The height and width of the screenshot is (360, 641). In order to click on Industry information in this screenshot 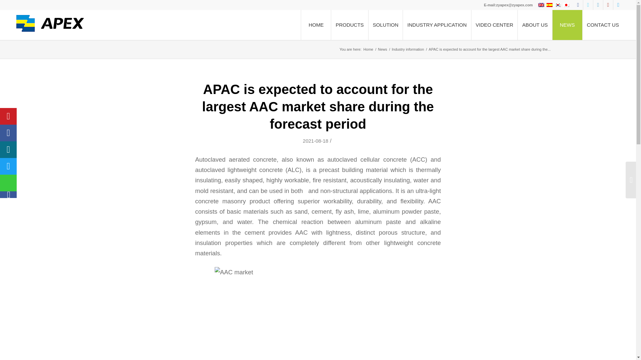, I will do `click(407, 49)`.